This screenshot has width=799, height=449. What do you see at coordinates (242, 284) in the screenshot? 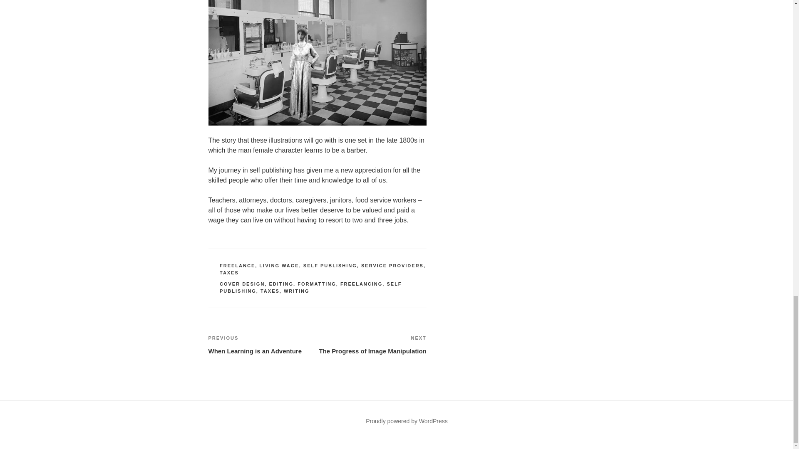
I see `COVER DESIGN` at bounding box center [242, 284].